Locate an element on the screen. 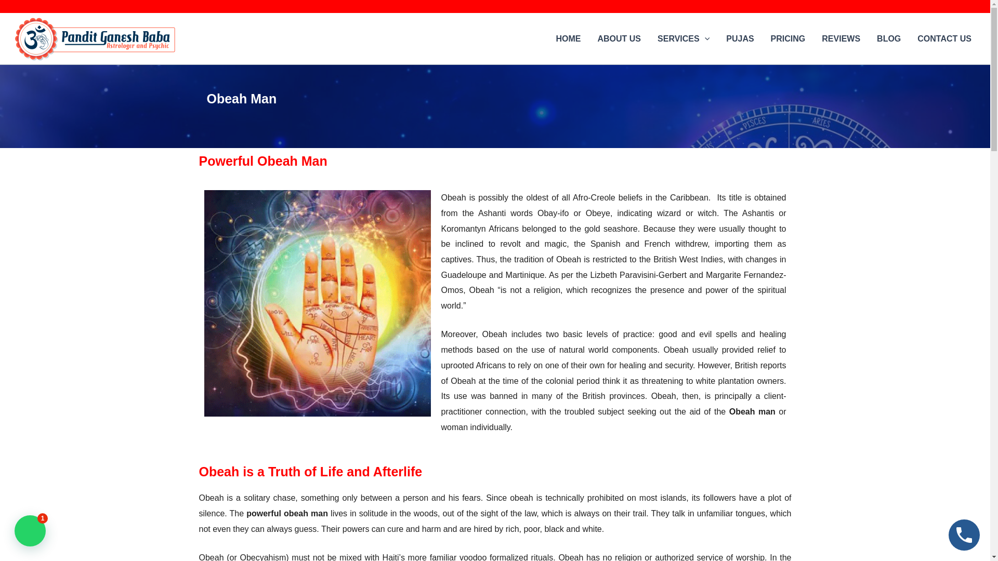  PRICING is located at coordinates (788, 38).